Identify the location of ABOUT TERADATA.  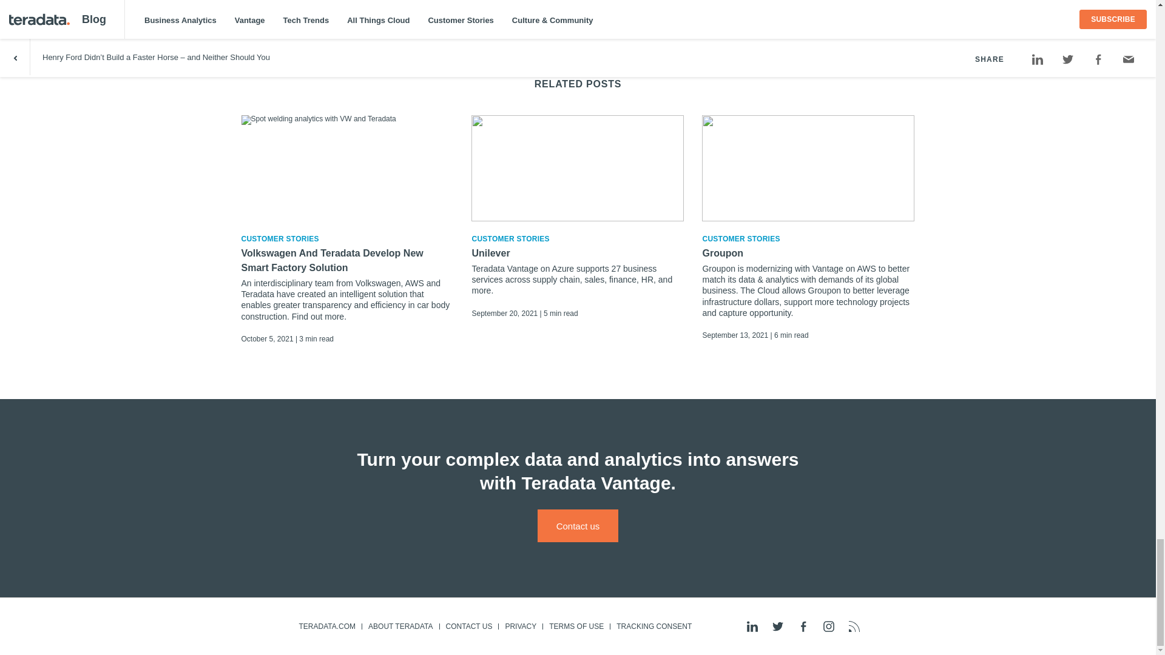
(400, 626).